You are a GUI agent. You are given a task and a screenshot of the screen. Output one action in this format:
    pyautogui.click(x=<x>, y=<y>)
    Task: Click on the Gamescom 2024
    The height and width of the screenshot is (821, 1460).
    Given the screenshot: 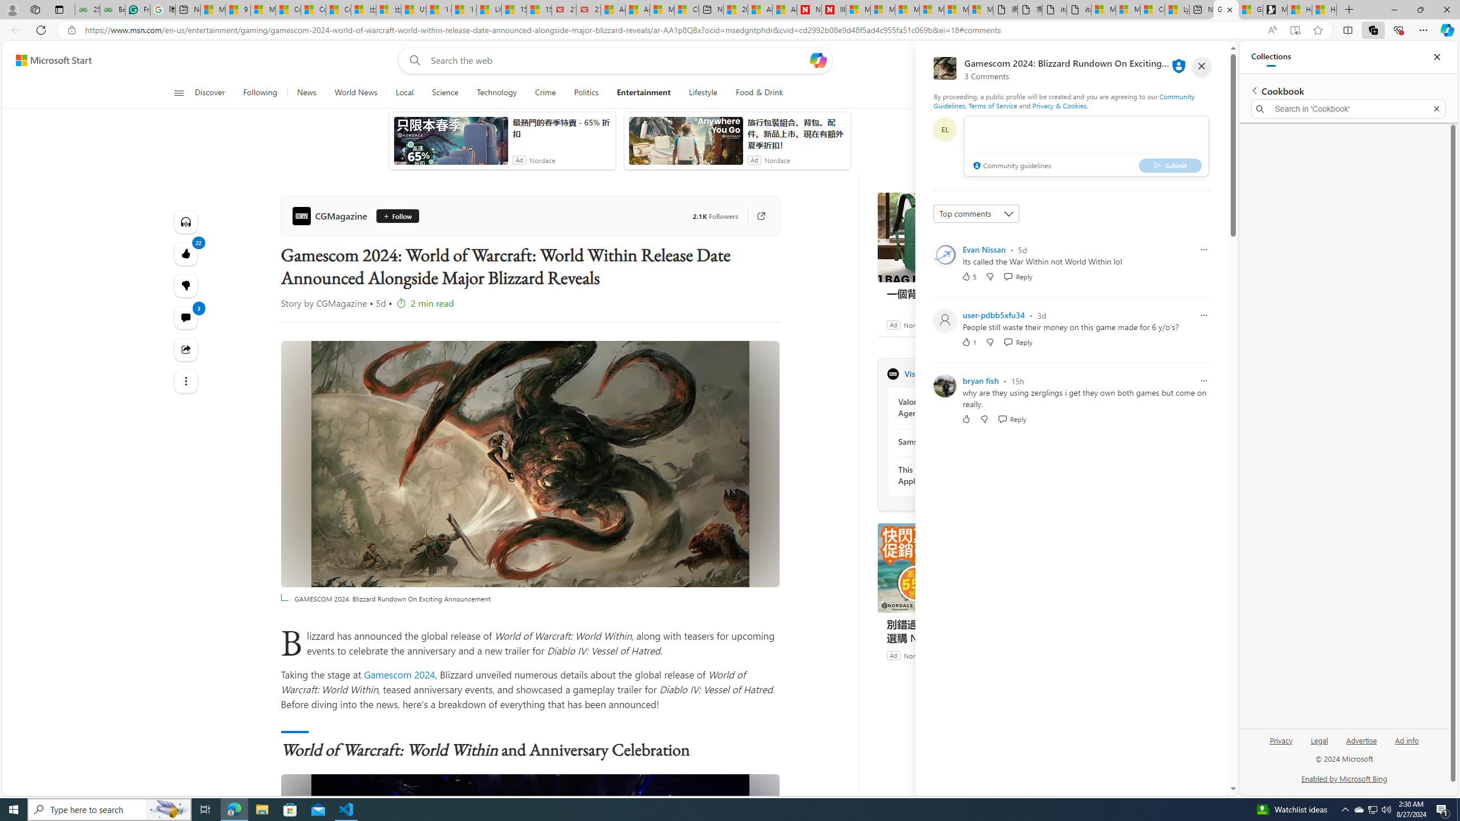 What is the action you would take?
    pyautogui.click(x=399, y=674)
    